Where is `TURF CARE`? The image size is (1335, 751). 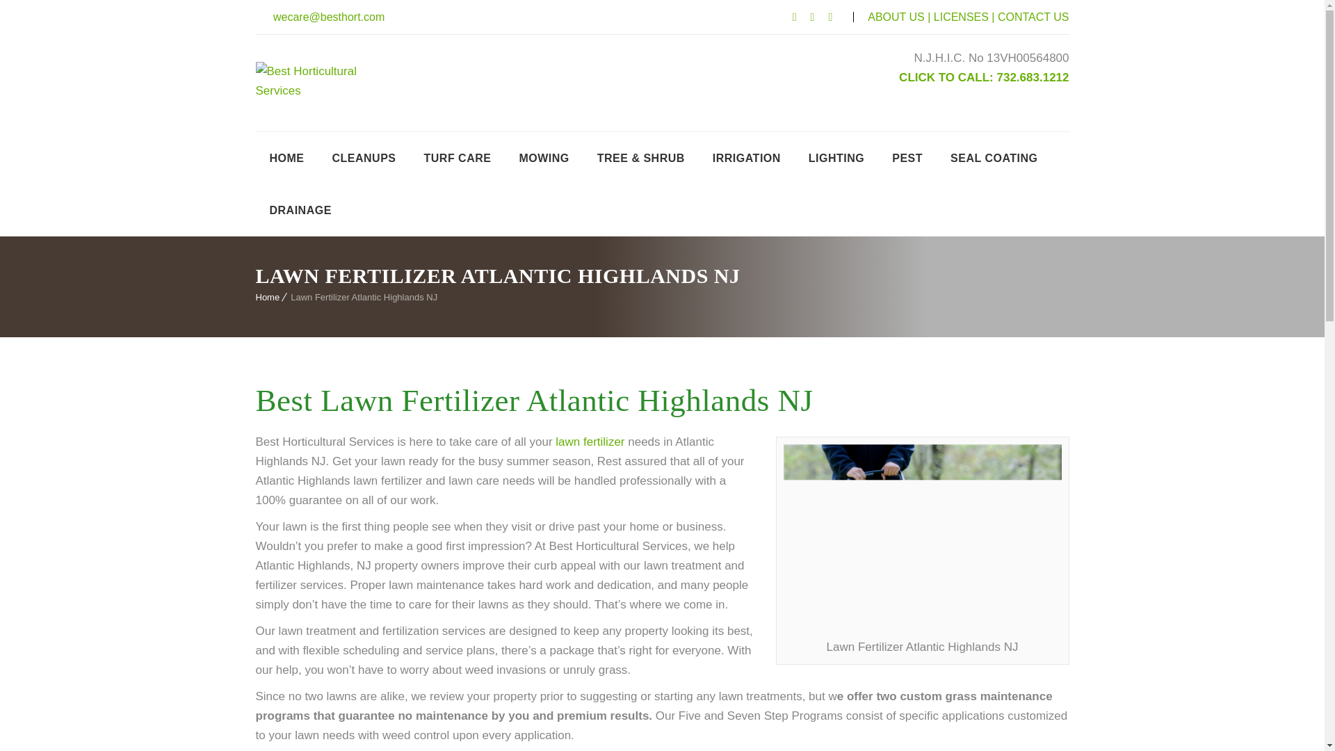 TURF CARE is located at coordinates (458, 158).